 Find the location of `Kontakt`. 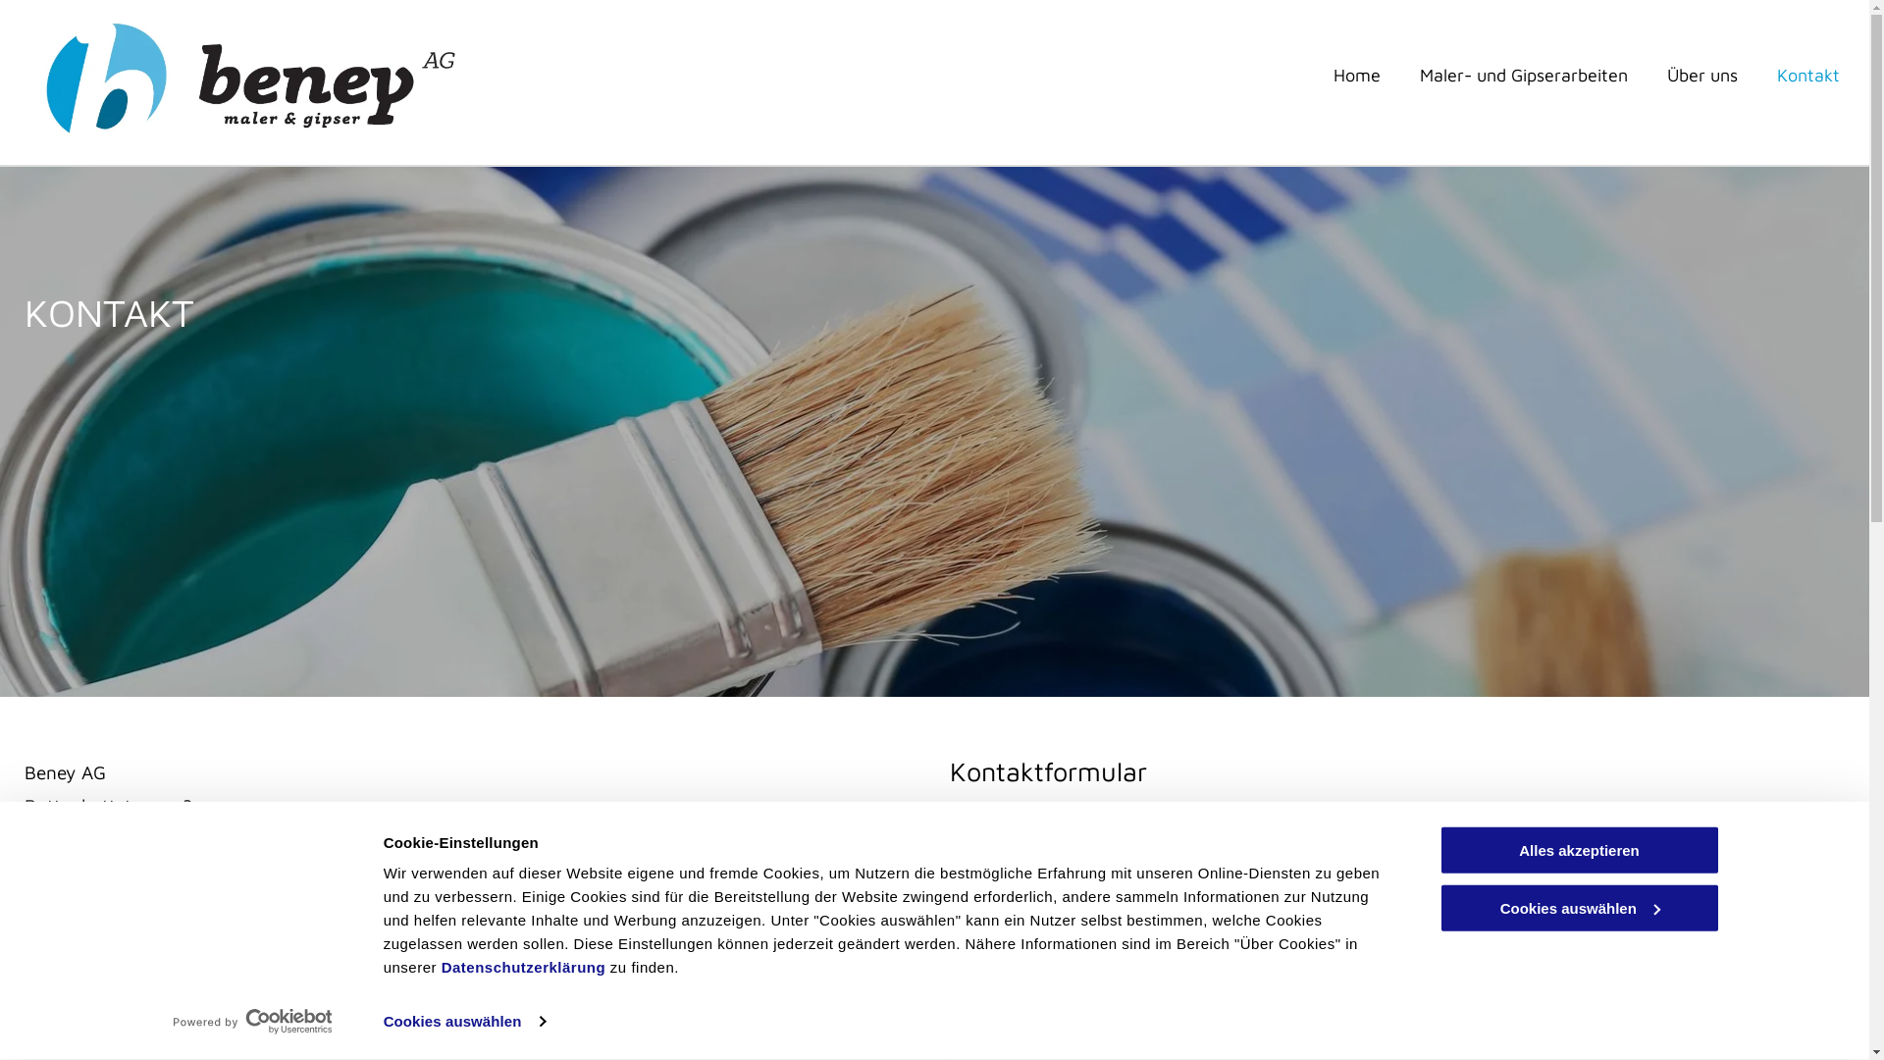

Kontakt is located at coordinates (1808, 75).